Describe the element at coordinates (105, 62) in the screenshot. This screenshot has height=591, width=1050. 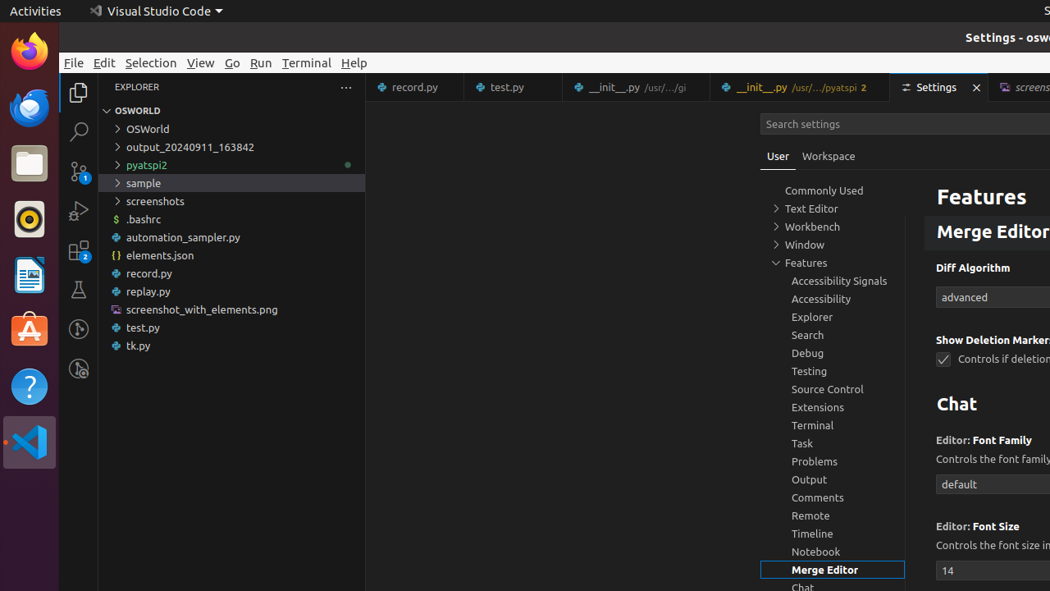
I see `Edit` at that location.